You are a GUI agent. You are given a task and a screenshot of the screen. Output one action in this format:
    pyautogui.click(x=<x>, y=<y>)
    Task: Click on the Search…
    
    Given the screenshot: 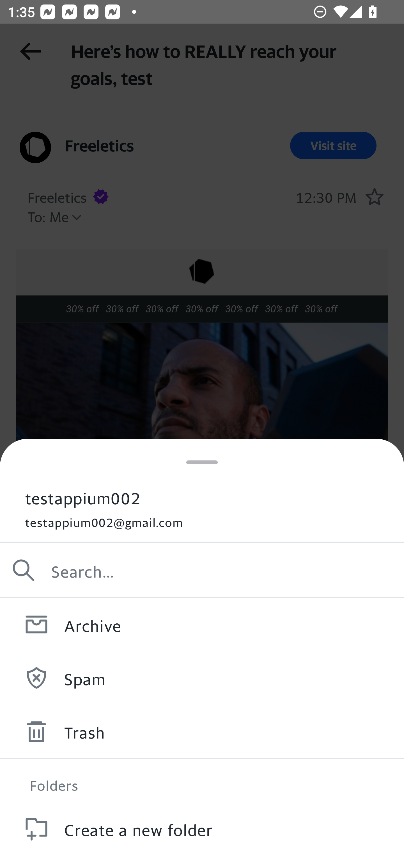 What is the action you would take?
    pyautogui.click(x=202, y=570)
    